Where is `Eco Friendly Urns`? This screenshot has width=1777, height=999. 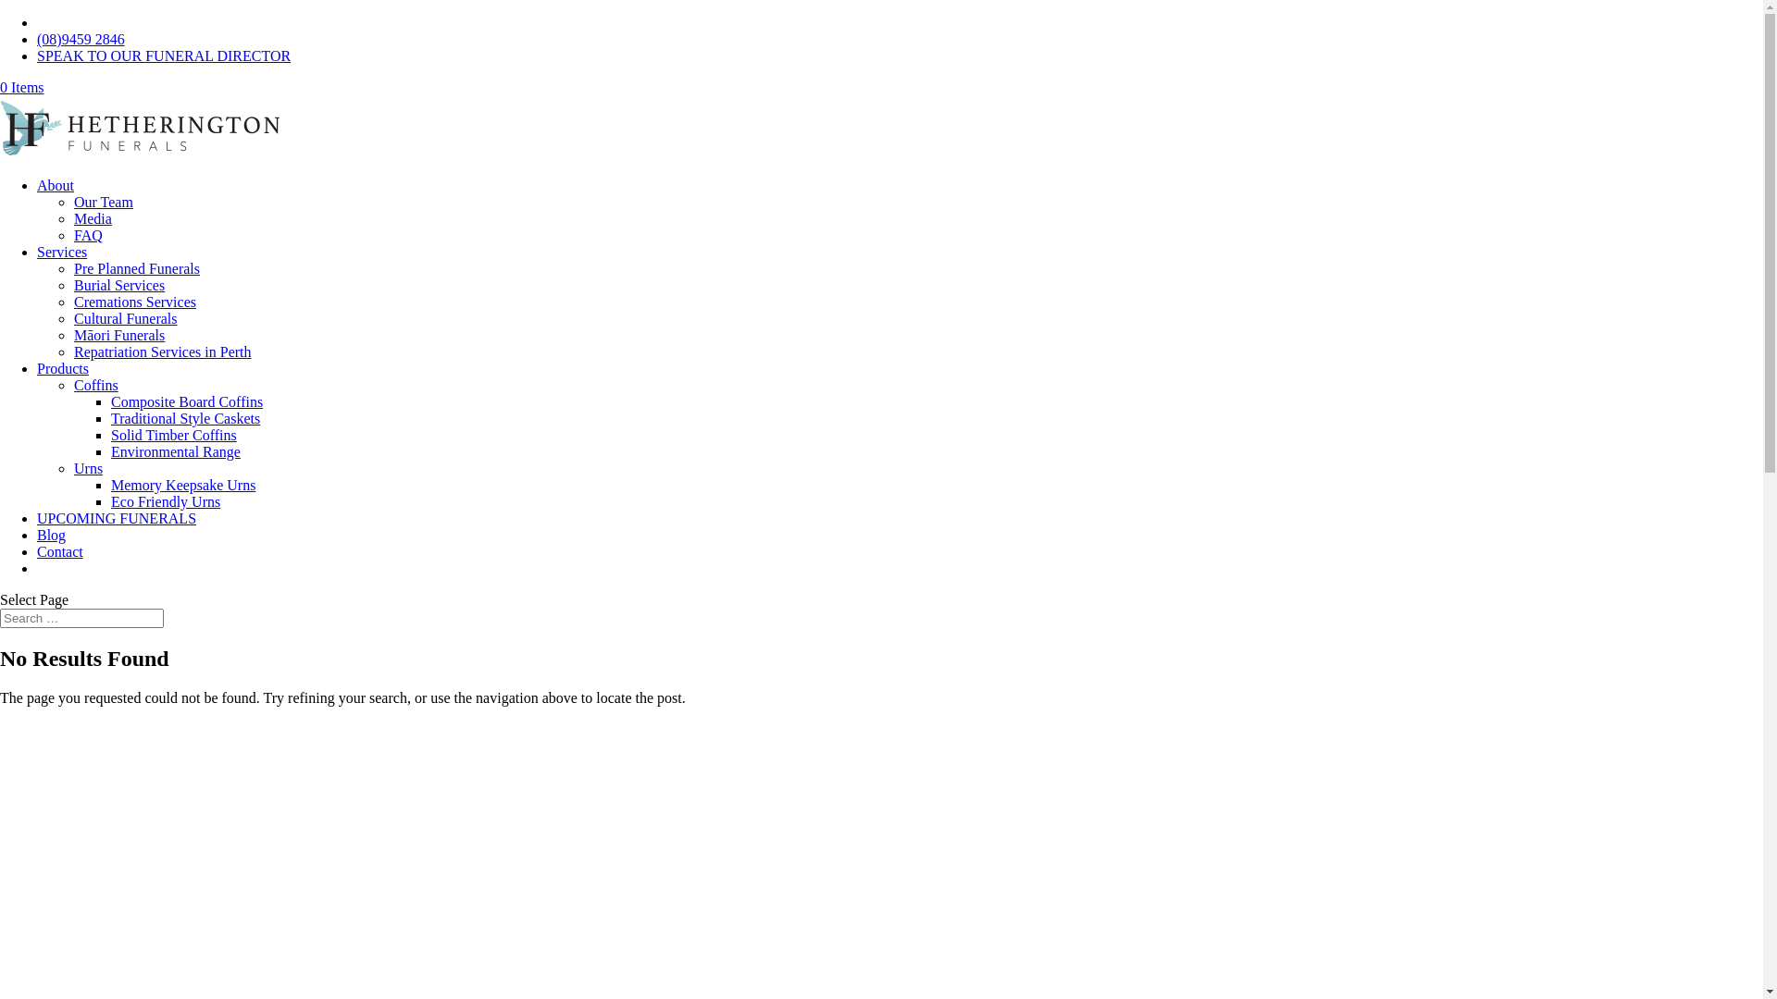 Eco Friendly Urns is located at coordinates (166, 501).